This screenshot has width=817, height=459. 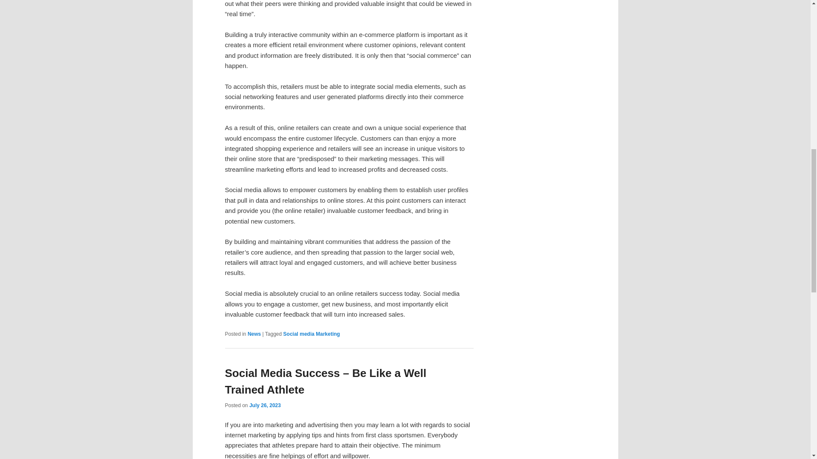 I want to click on News, so click(x=254, y=334).